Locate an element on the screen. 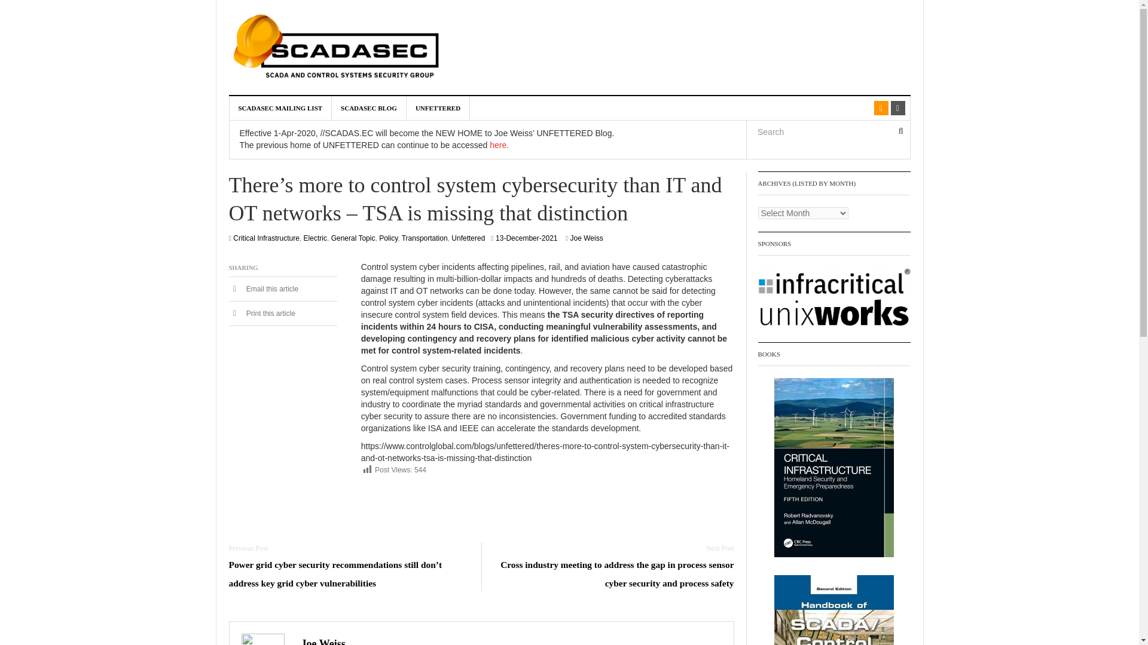 The image size is (1148, 645). here. is located at coordinates (499, 145).